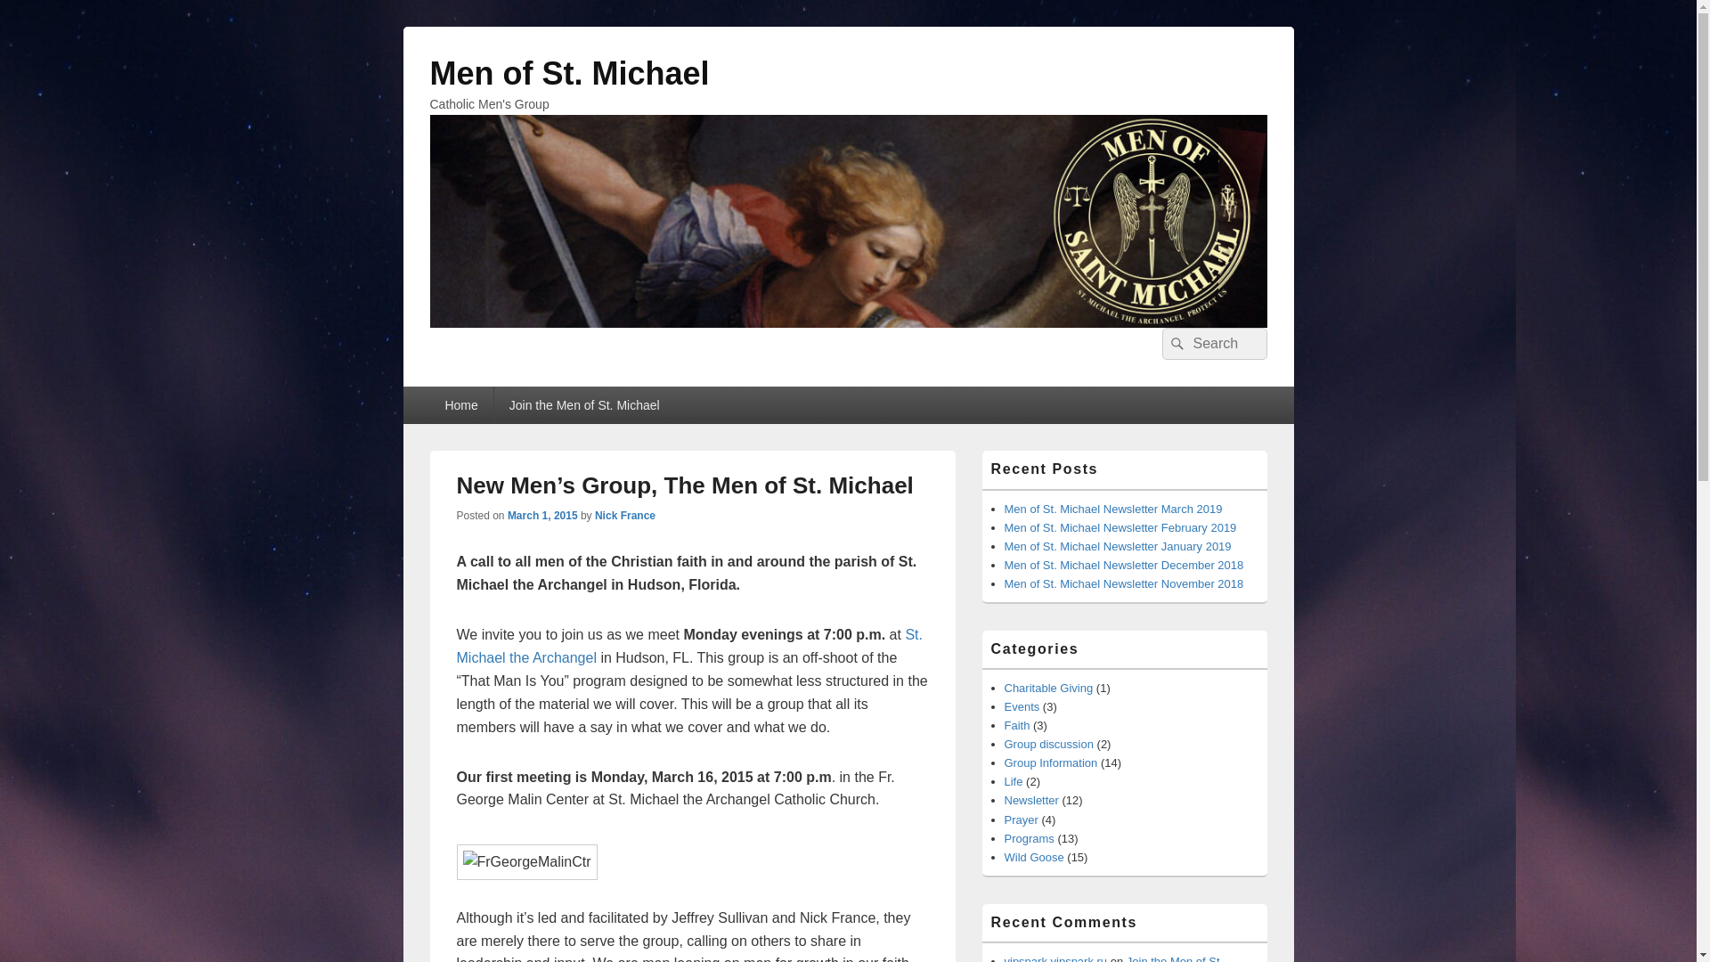  I want to click on Men of St. Michael, so click(568, 73).